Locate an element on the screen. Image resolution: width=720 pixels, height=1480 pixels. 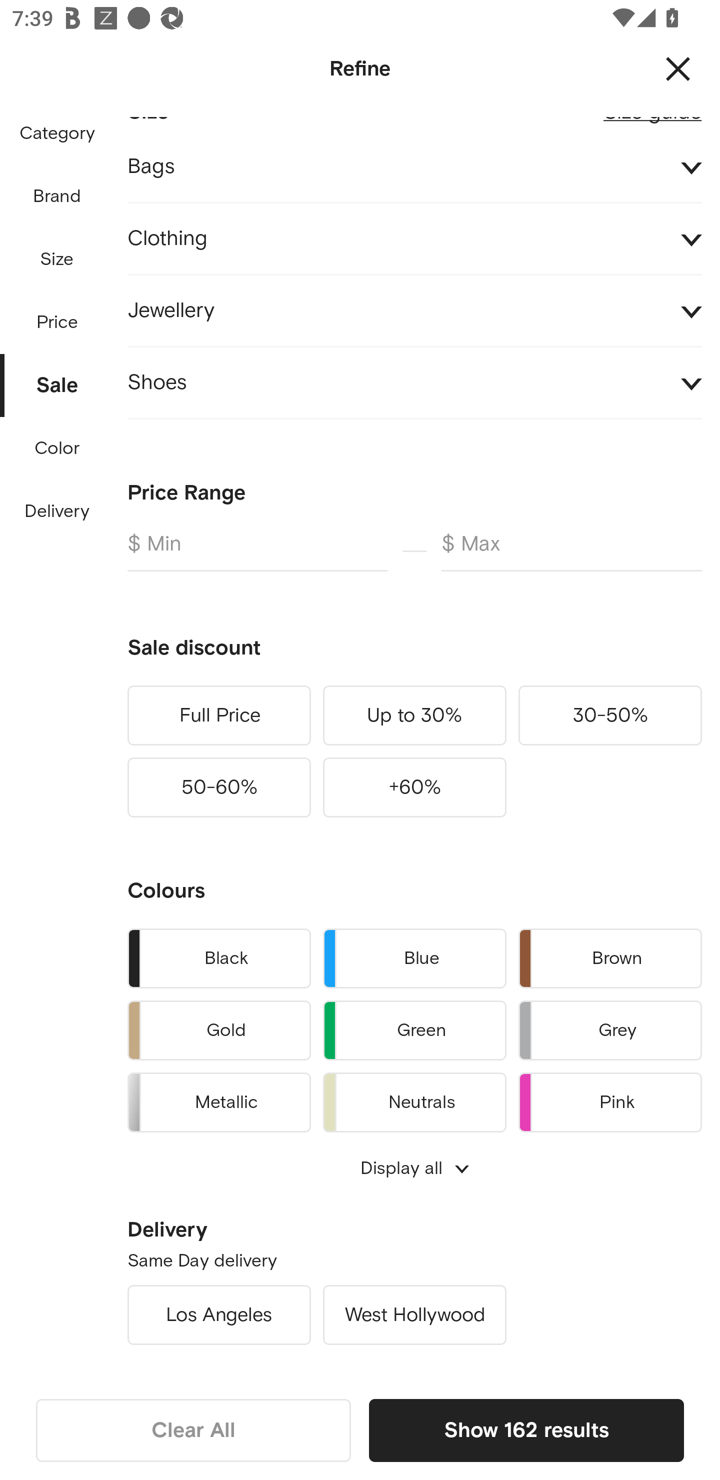
Metallic is located at coordinates (219, 1099).